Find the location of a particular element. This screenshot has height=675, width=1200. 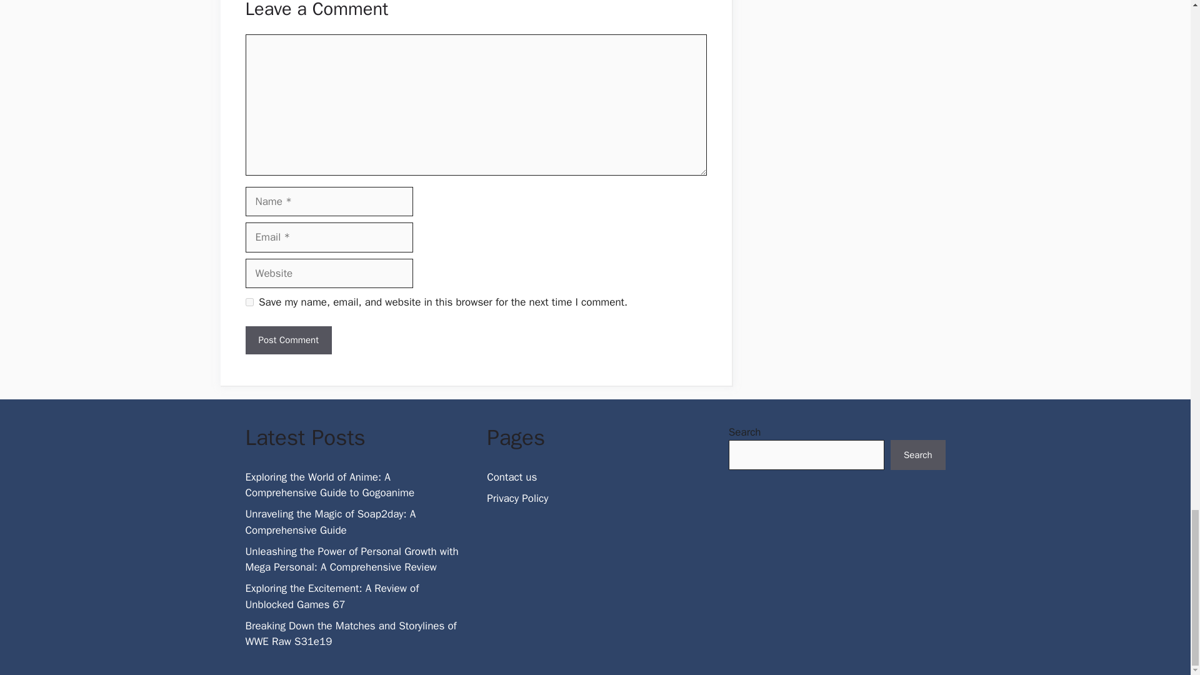

Breaking Down the Matches and Storylines of WWE Raw S31e19 is located at coordinates (350, 634).